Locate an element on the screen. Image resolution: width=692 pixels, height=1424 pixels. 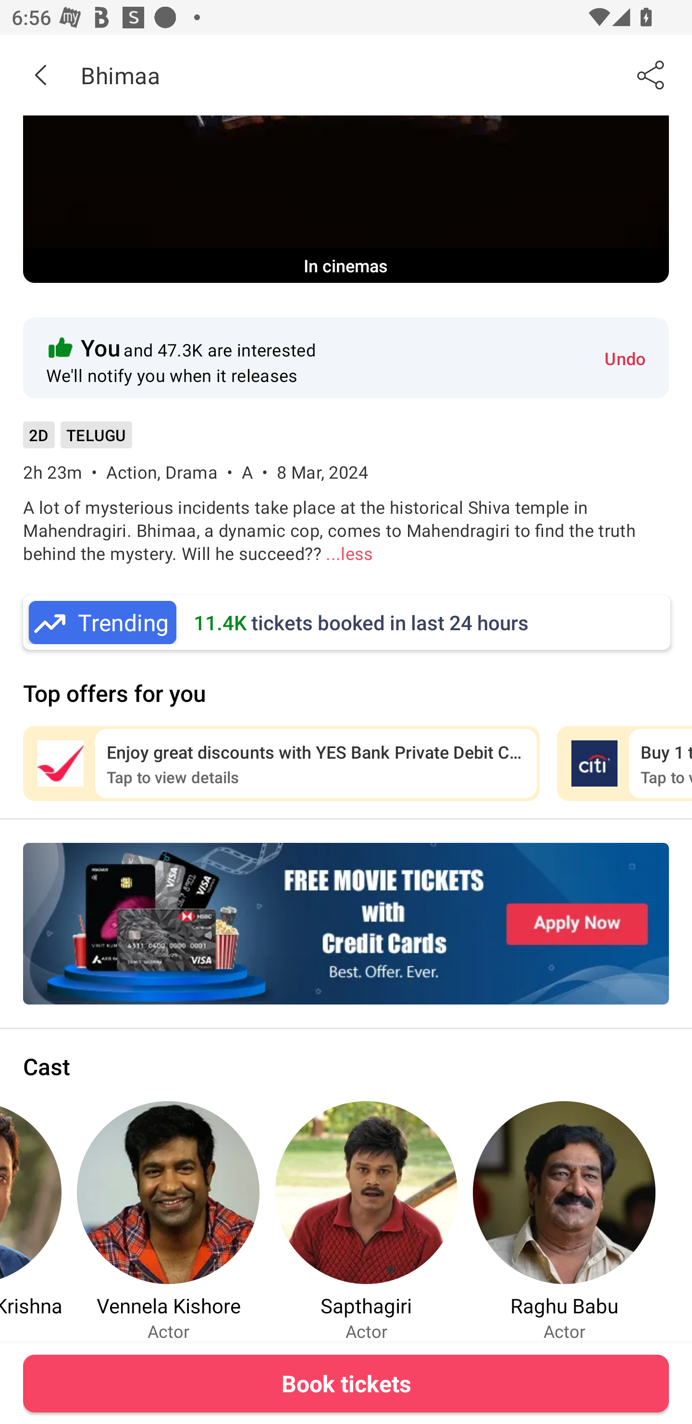
Book tickets is located at coordinates (346, 1383).